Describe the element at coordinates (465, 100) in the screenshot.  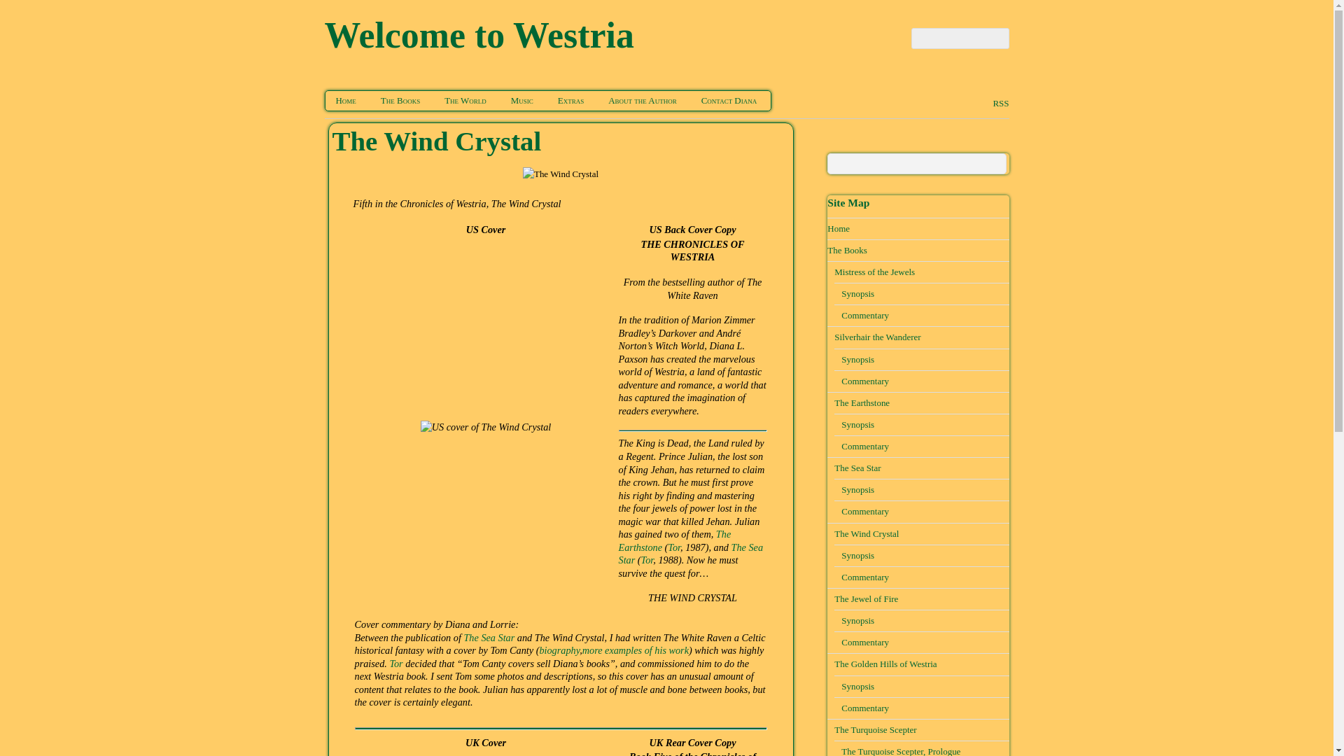
I see `The World` at that location.